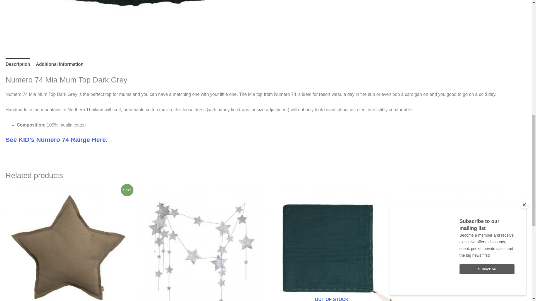 The width and height of the screenshot is (536, 301). I want to click on Numero 74 Mia Mum Top Dark Grey, so click(136, 20).